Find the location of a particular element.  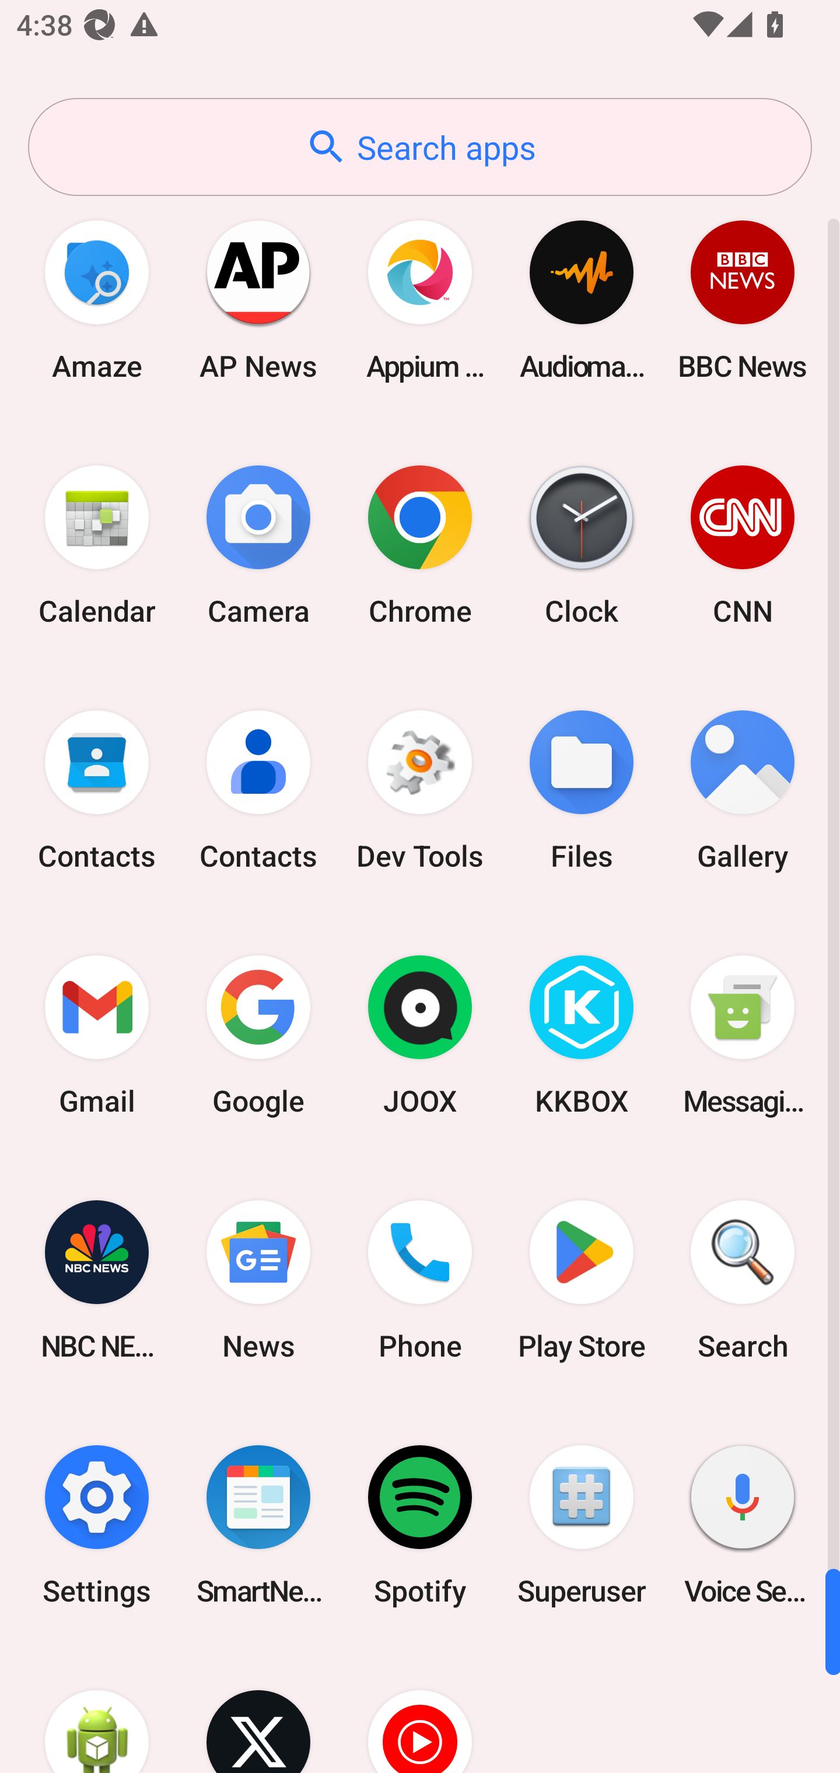

Messaging is located at coordinates (743, 1035).